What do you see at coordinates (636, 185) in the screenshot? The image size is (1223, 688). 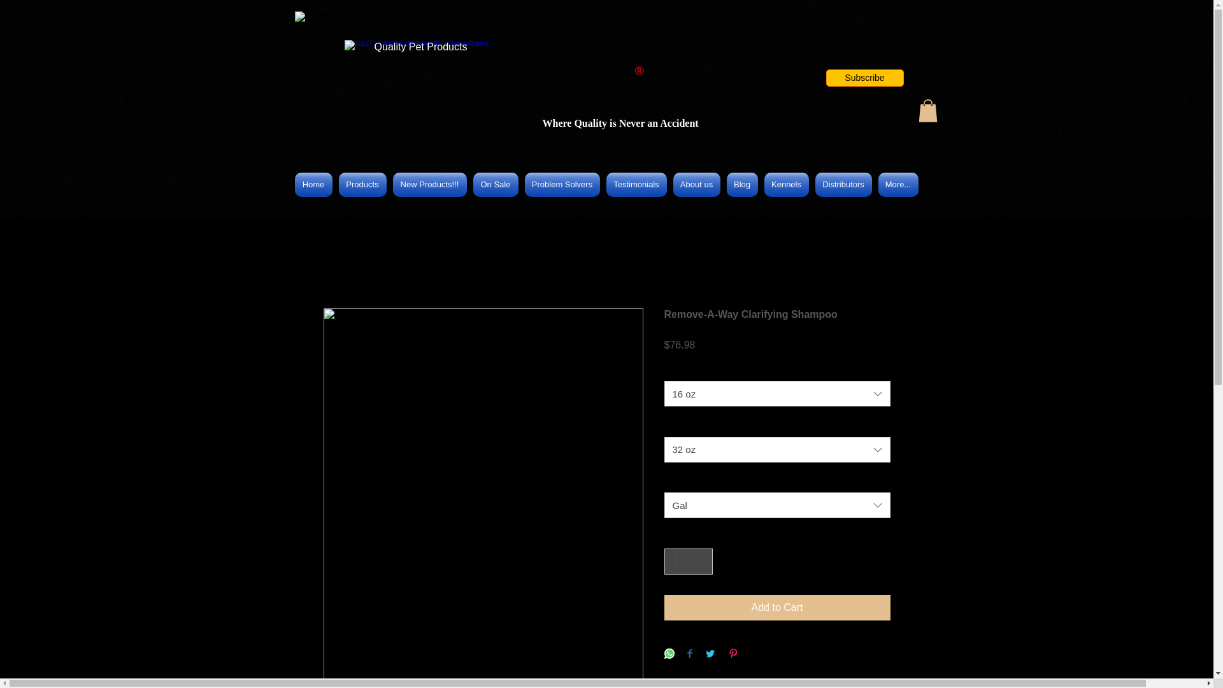 I see `Testimonials` at bounding box center [636, 185].